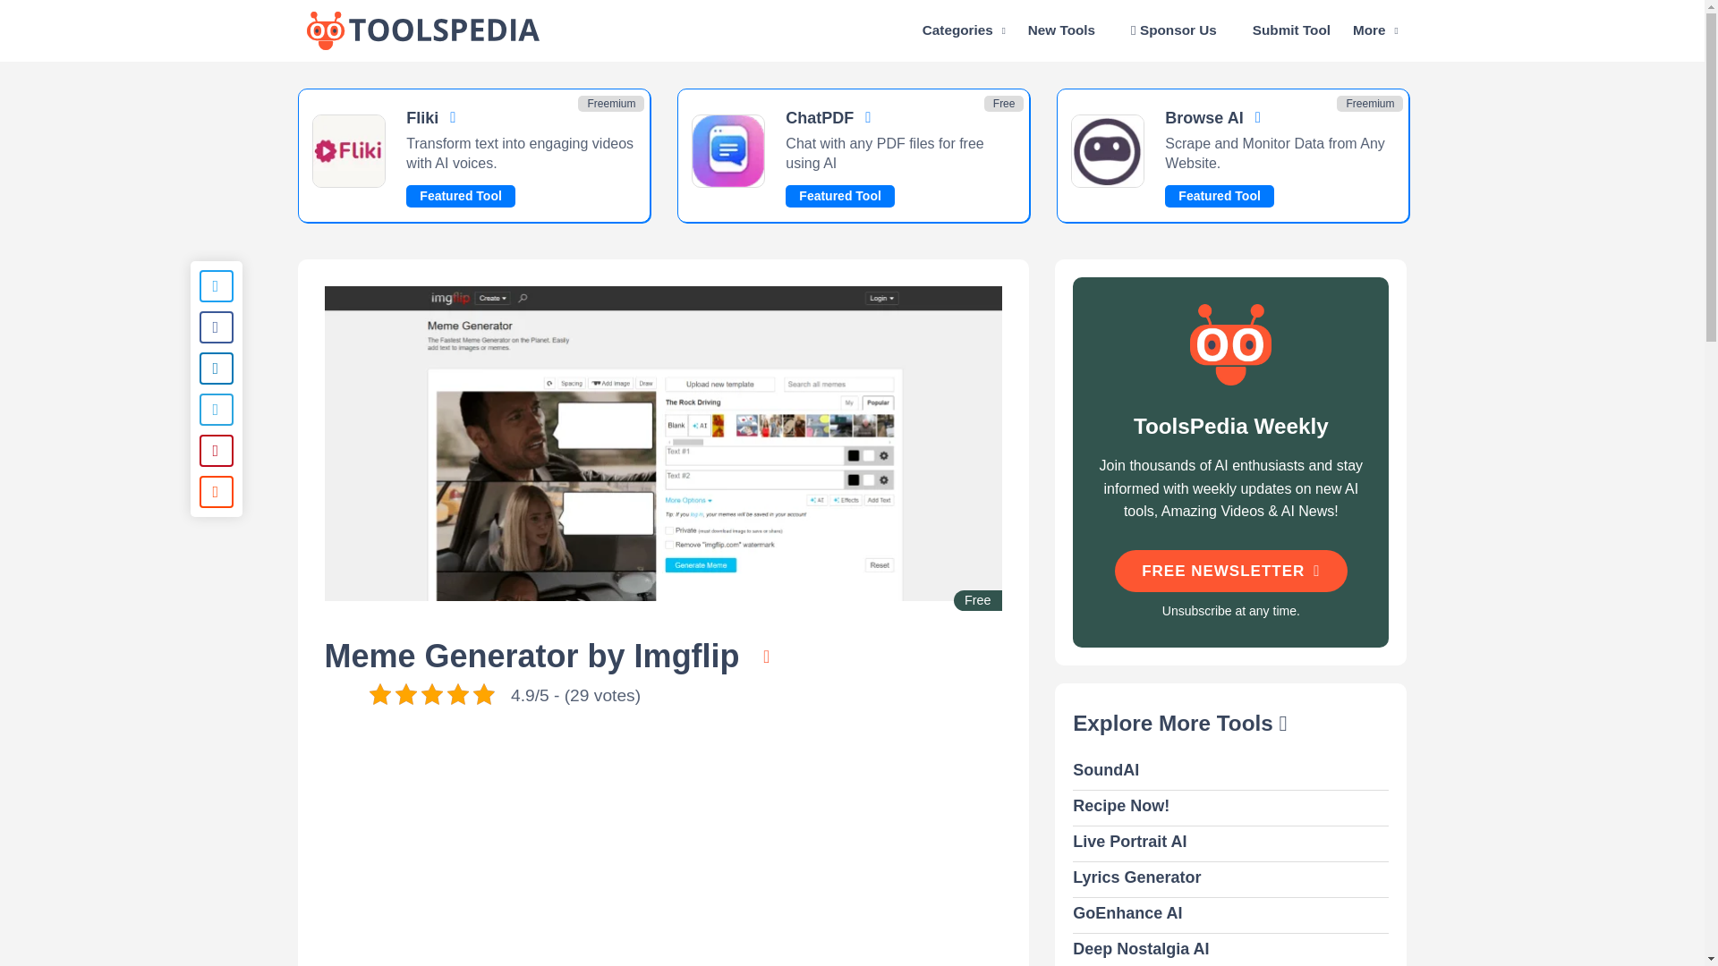 This screenshot has width=1718, height=966. I want to click on New Tools, so click(1061, 30).